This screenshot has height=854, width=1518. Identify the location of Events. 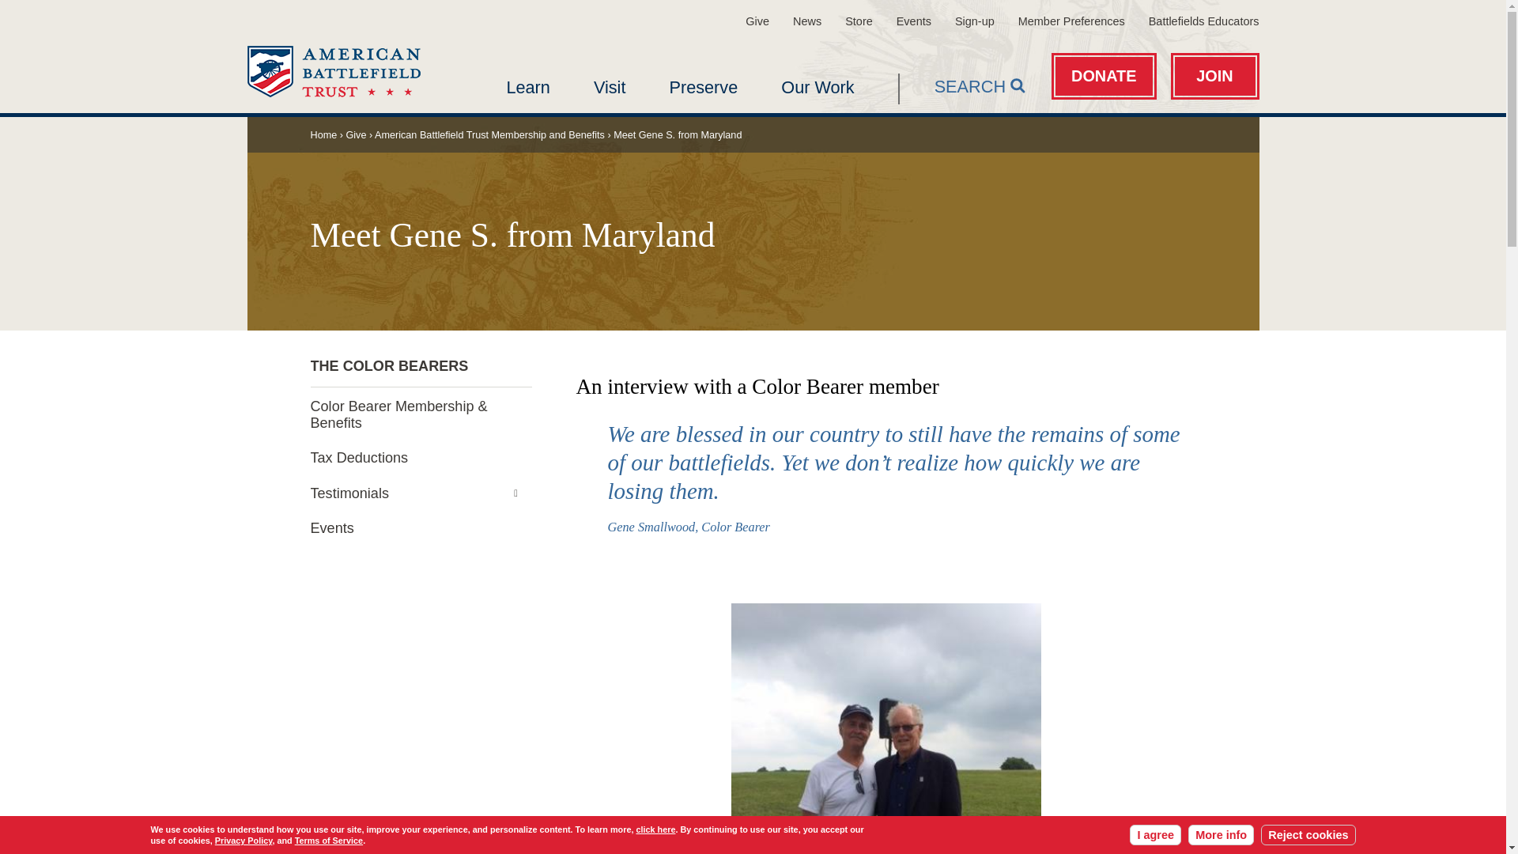
(914, 21).